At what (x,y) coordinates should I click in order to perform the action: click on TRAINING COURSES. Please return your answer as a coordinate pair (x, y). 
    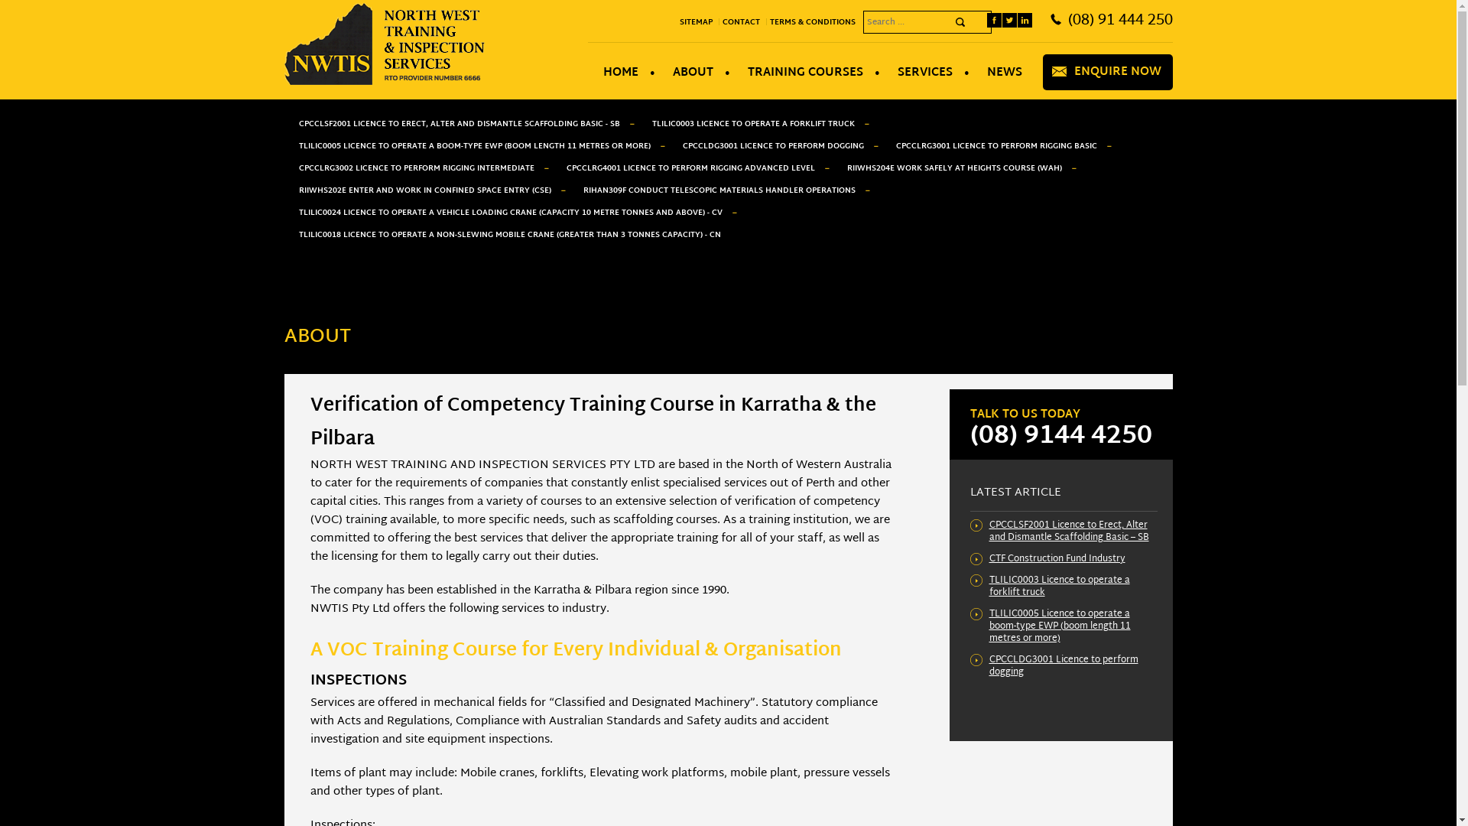
    Looking at the image, I should click on (806, 73).